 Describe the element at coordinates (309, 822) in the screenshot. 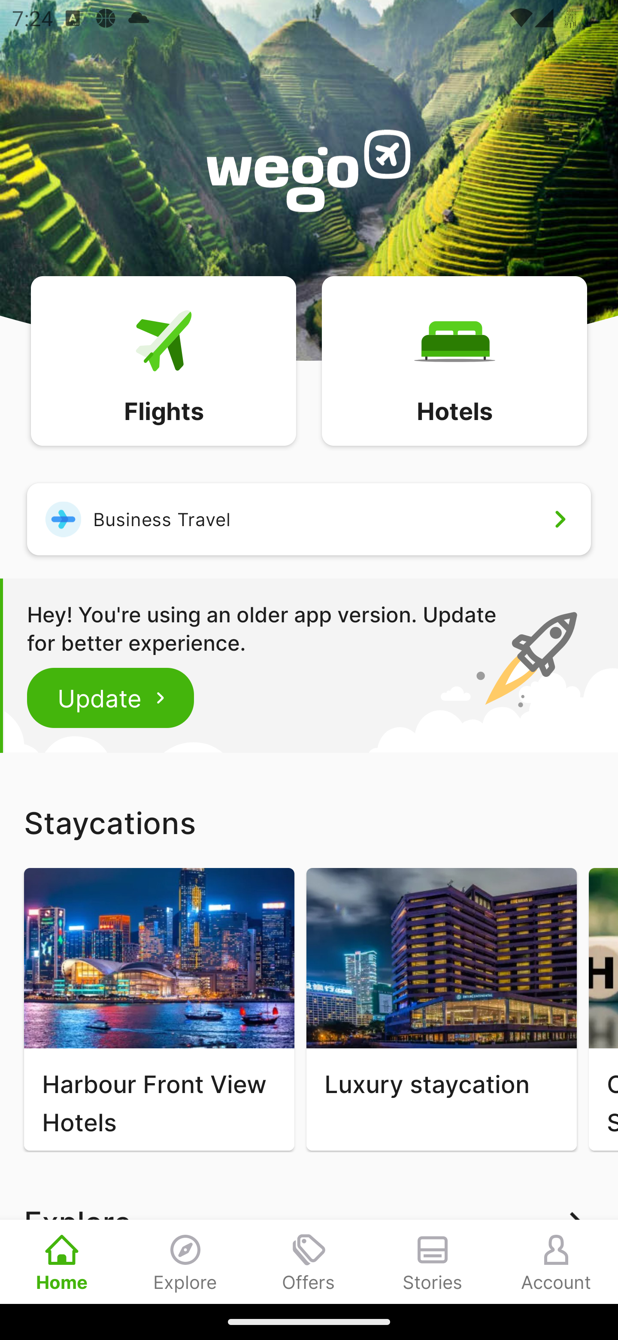

I see `Staycations` at that location.